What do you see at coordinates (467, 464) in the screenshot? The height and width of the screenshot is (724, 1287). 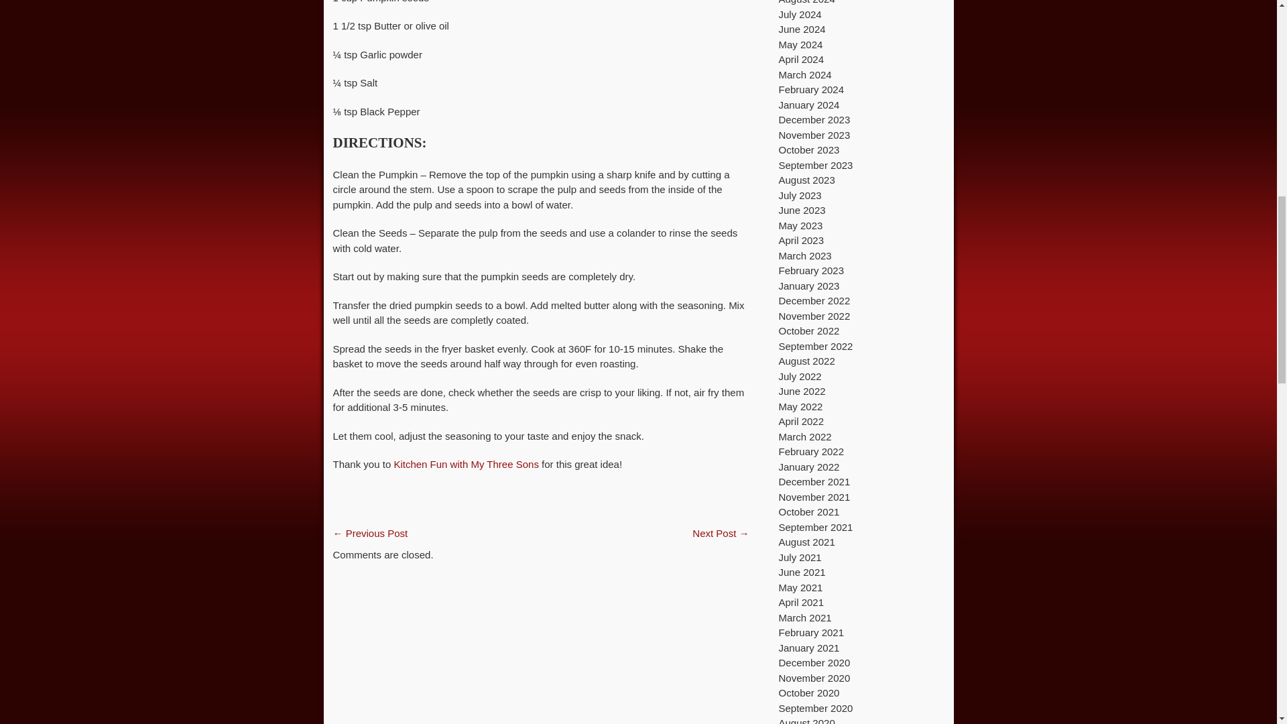 I see `Kitchen Fun with My Three Sons` at bounding box center [467, 464].